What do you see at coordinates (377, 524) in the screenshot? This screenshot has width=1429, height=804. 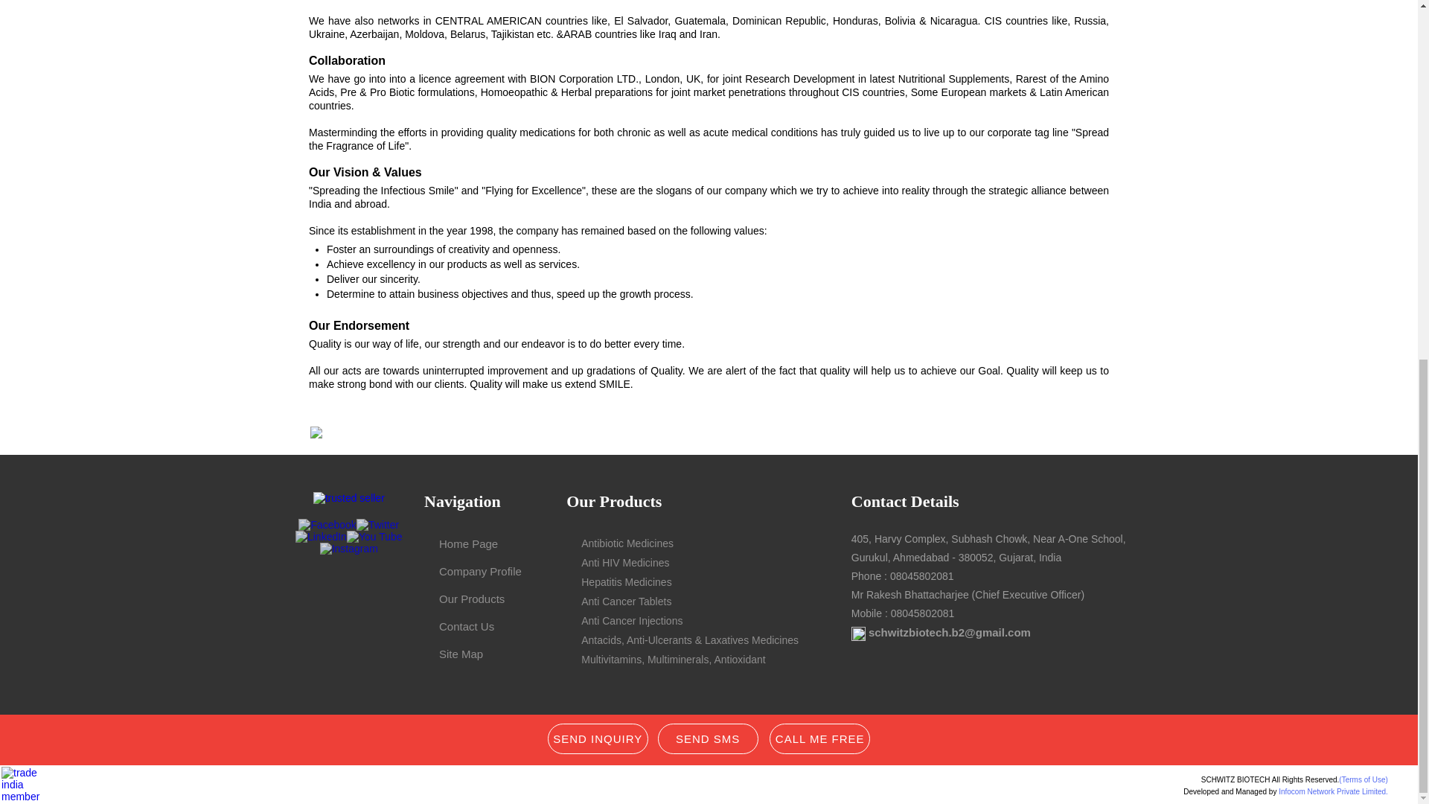 I see `Twitter` at bounding box center [377, 524].